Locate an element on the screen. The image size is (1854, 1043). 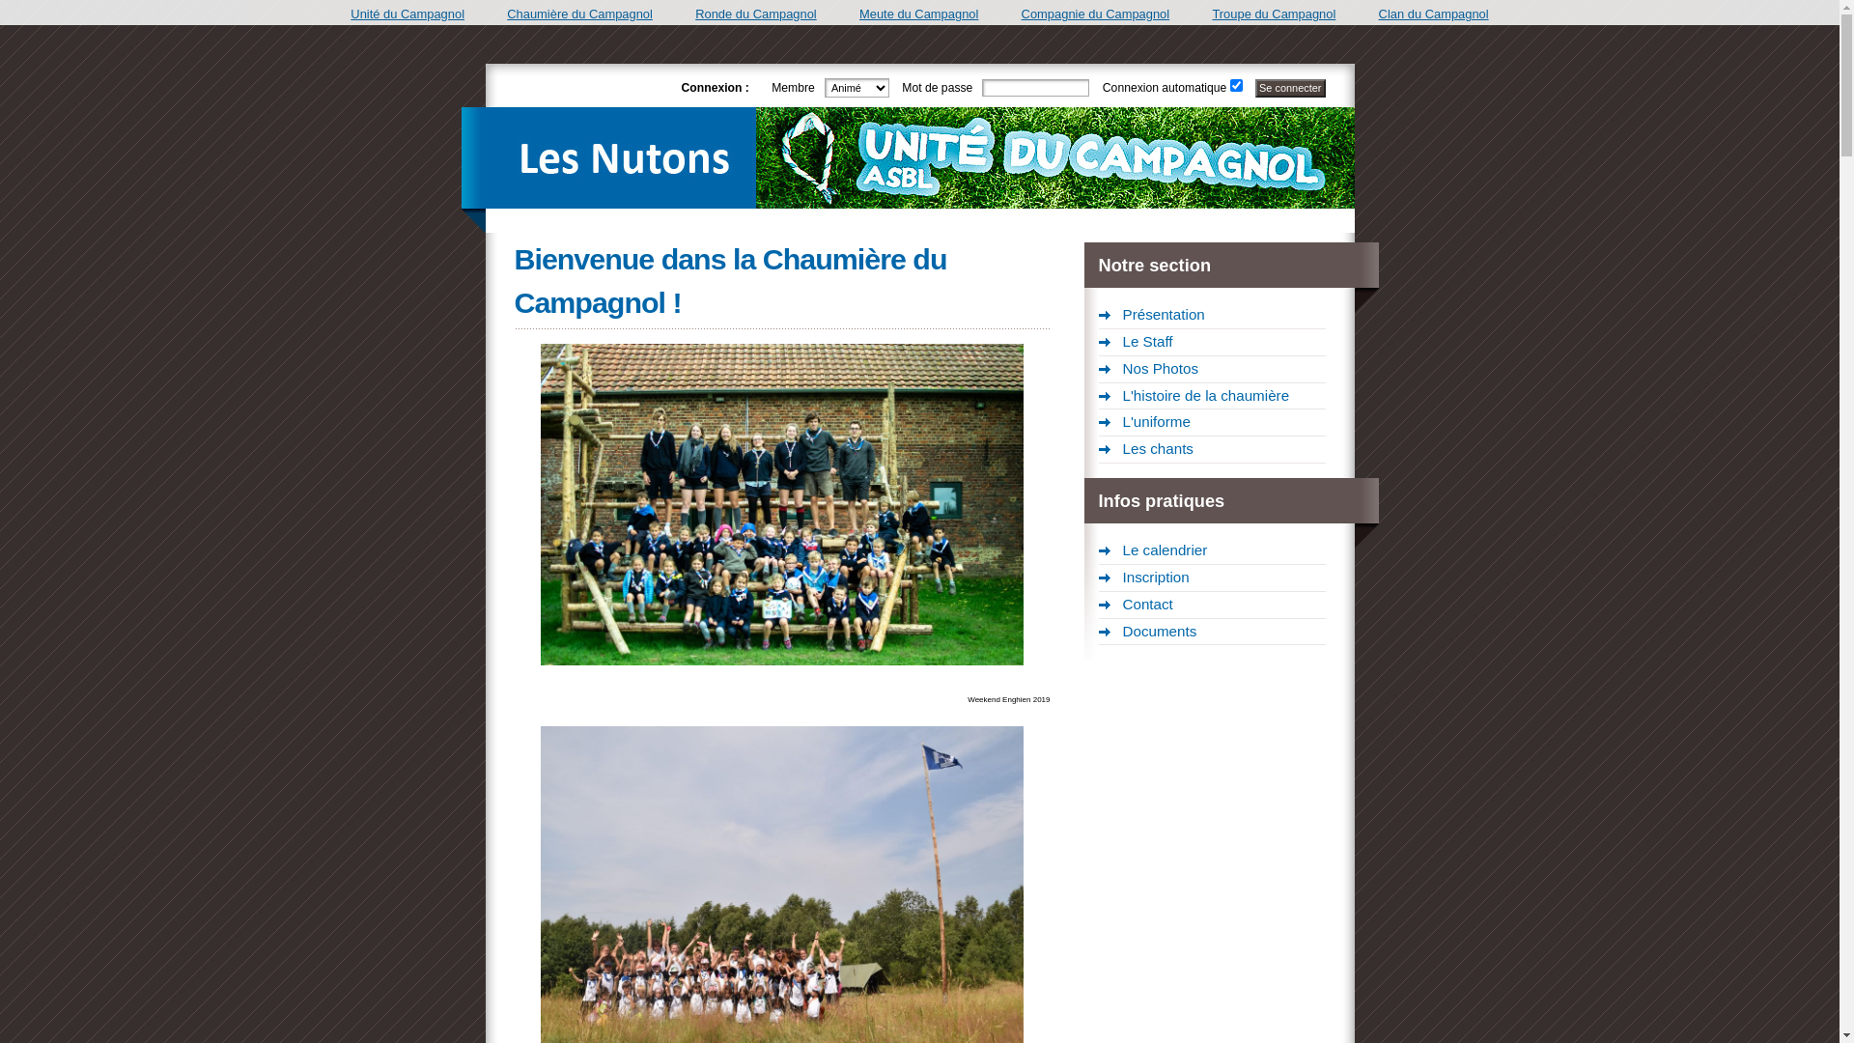
Les chants is located at coordinates (1213, 450).